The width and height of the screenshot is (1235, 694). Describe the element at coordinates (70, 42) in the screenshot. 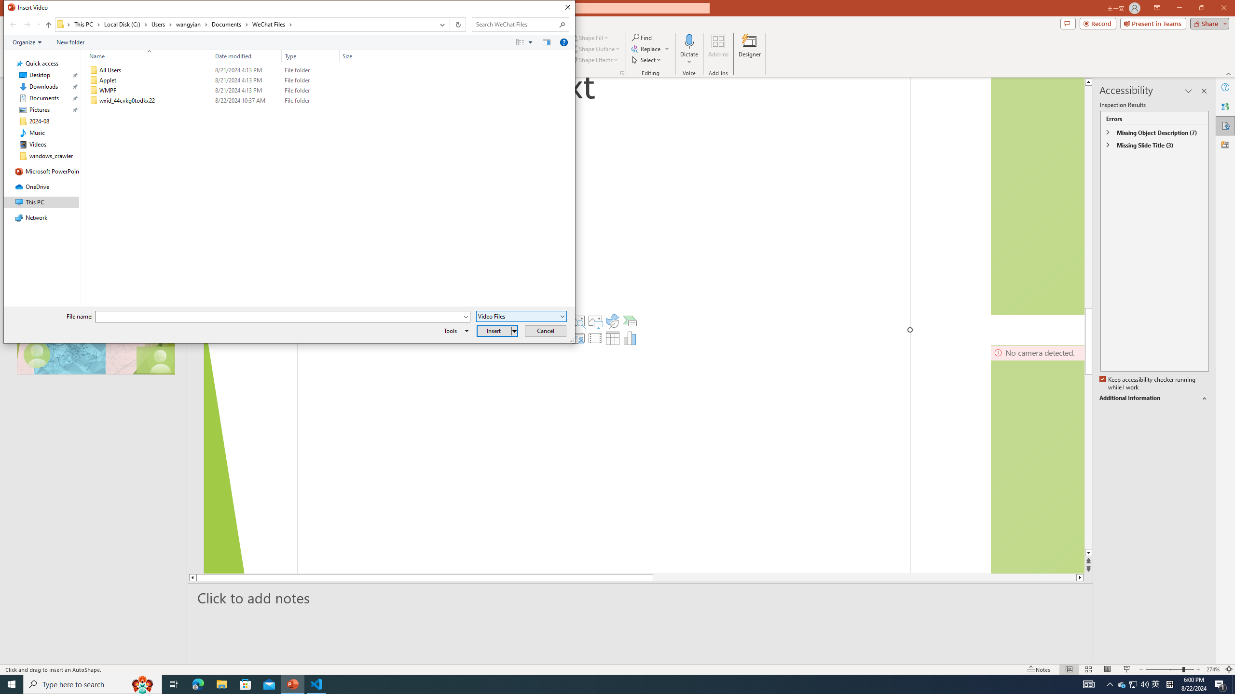

I see `New folder` at that location.